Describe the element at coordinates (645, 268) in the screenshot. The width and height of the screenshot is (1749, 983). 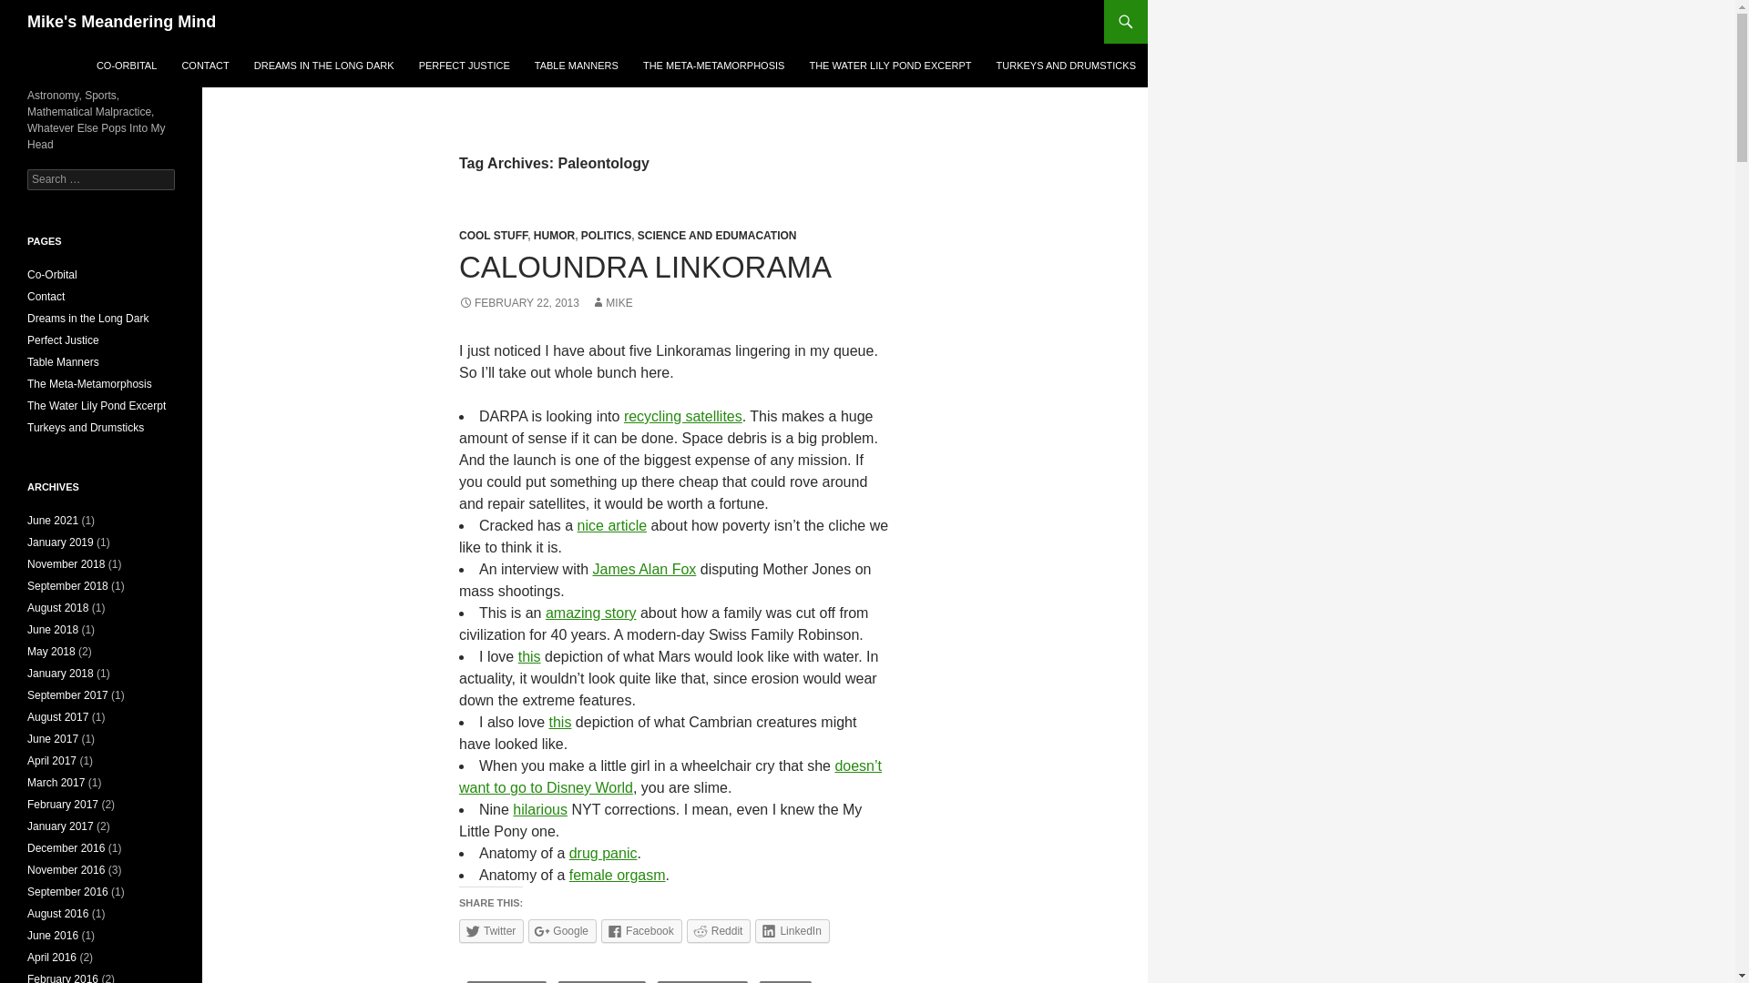
I see `CALOUNDRA LINKORAMA` at that location.